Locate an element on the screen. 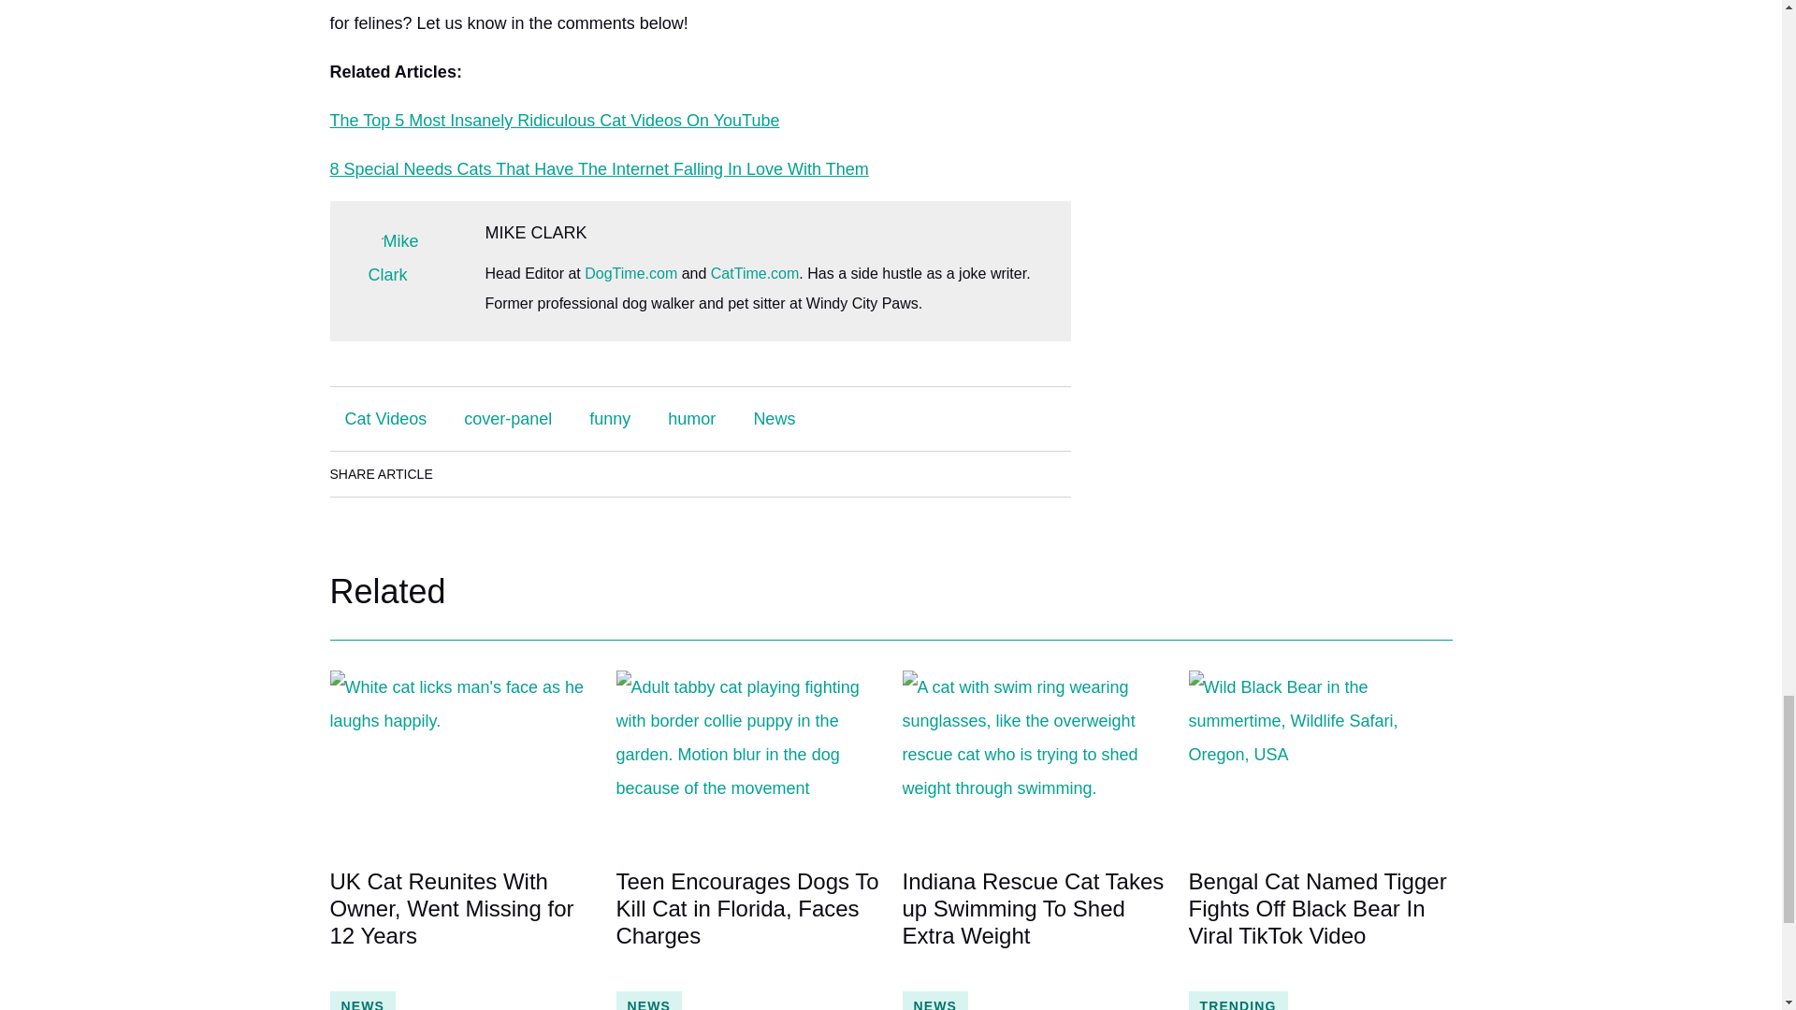 Image resolution: width=1796 pixels, height=1010 pixels. UK Cat Reunites With Owner, Went Missing for 12 Years is located at coordinates (460, 758).